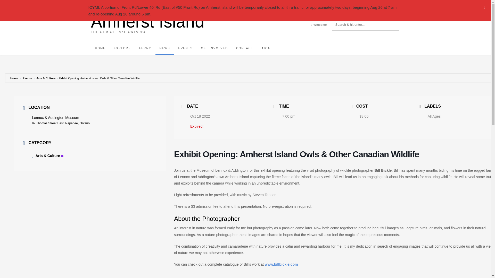  Describe the element at coordinates (340, 5) in the screenshot. I see `VISITORS` at that location.